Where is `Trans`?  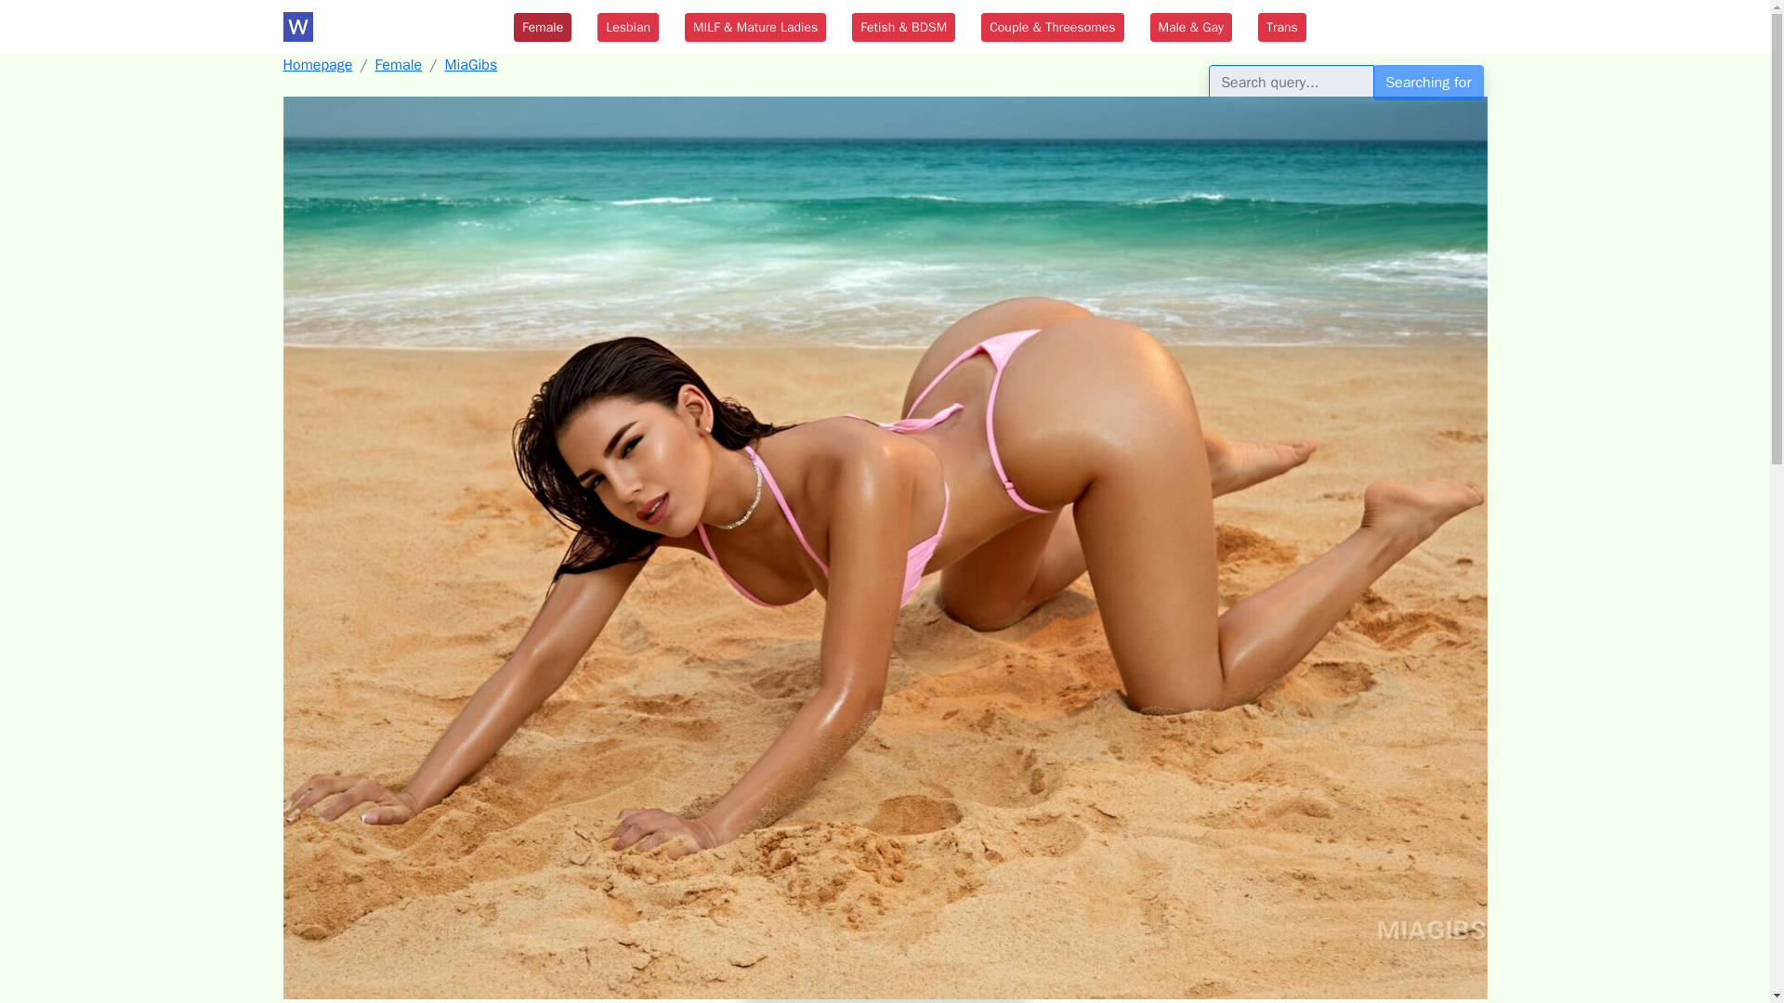 Trans is located at coordinates (1281, 28).